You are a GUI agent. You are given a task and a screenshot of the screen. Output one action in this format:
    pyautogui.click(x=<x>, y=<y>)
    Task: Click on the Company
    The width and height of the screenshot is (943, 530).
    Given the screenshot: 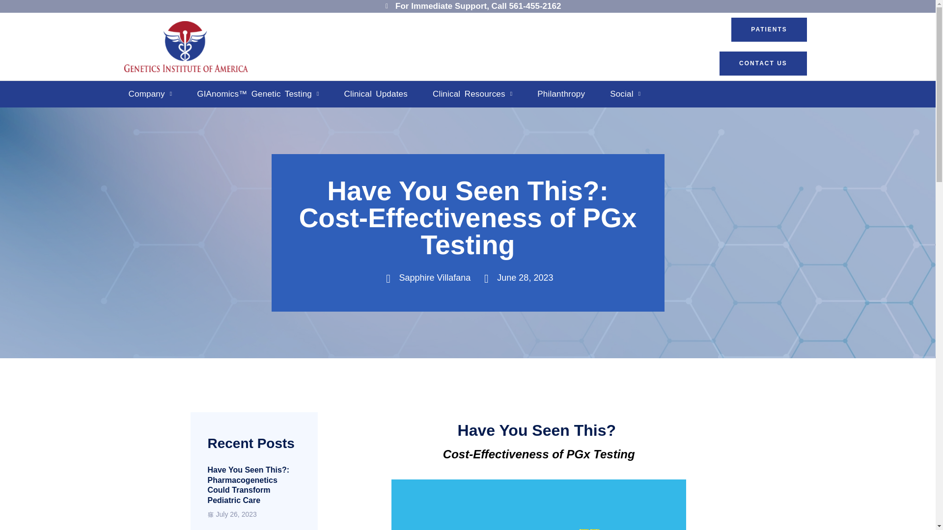 What is the action you would take?
    pyautogui.click(x=150, y=94)
    